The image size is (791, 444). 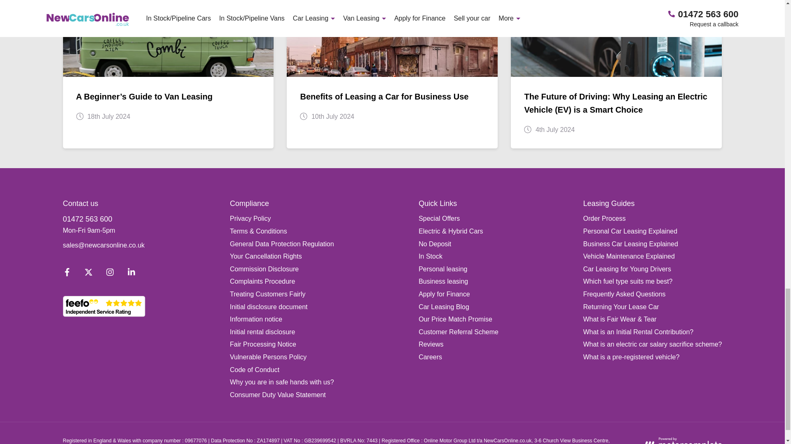 I want to click on LinkedIn, so click(x=131, y=274).